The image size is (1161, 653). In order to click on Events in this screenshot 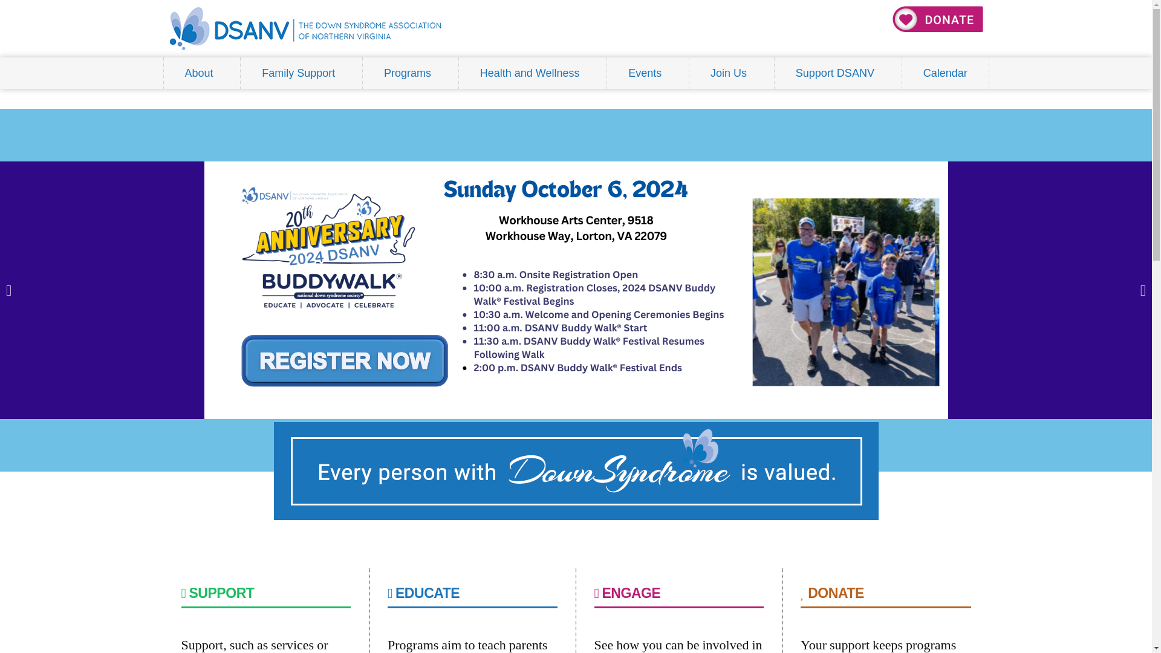, I will do `click(648, 73)`.